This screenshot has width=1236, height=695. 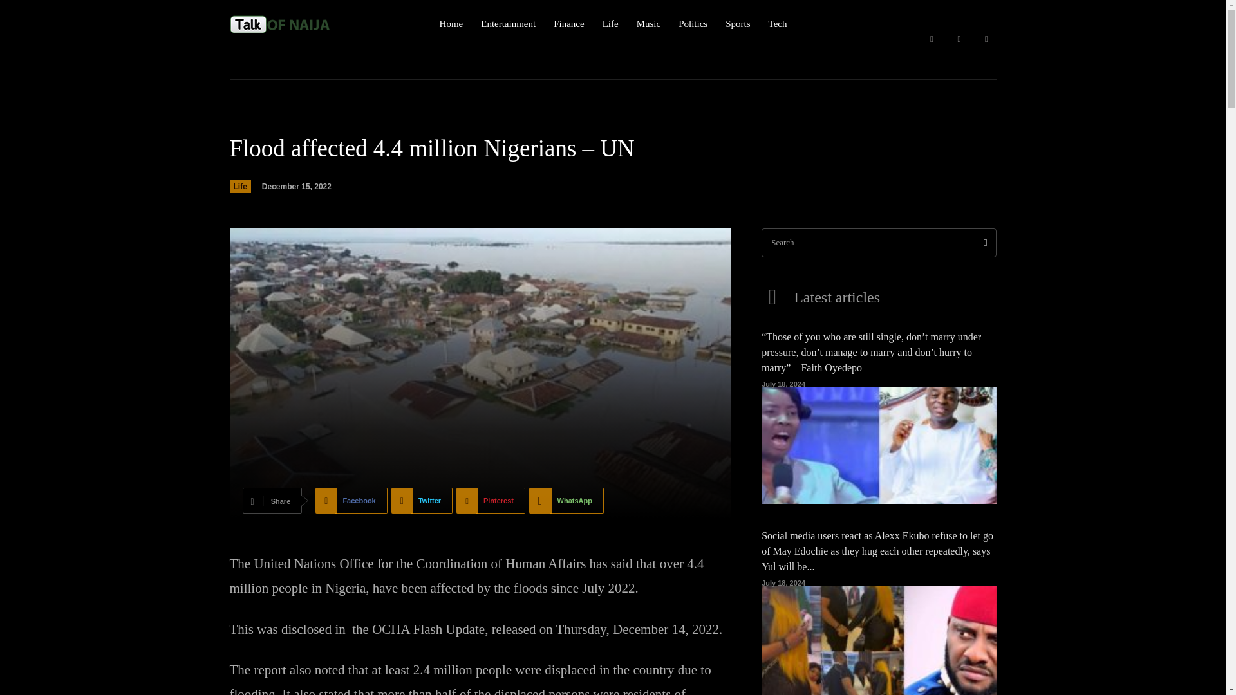 I want to click on Pinterest, so click(x=491, y=501).